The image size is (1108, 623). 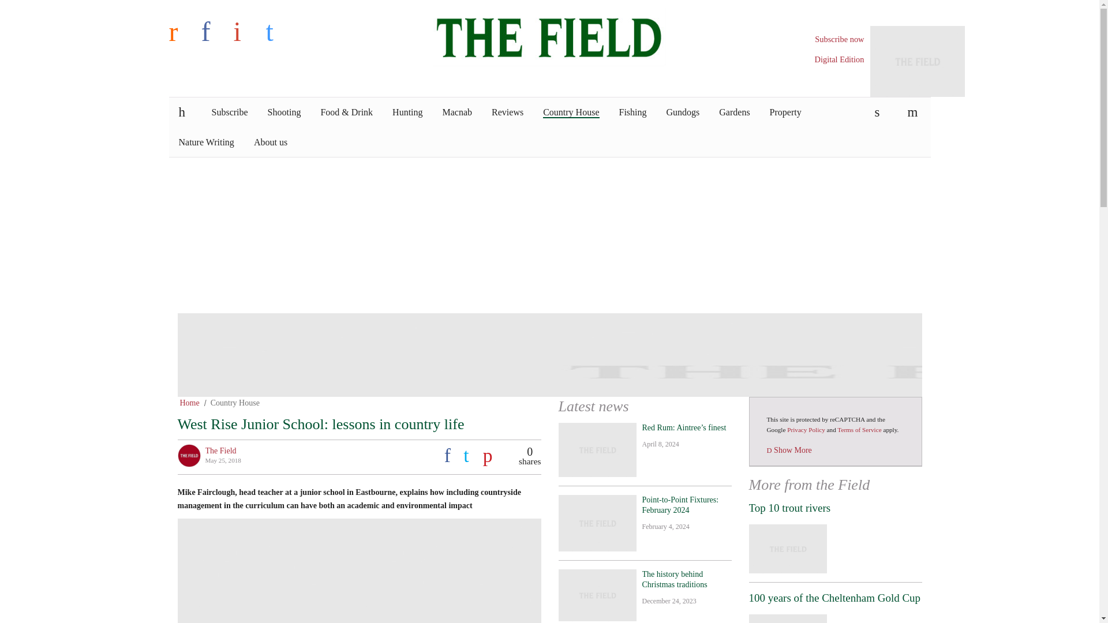 What do you see at coordinates (285, 112) in the screenshot?
I see `Shooting` at bounding box center [285, 112].